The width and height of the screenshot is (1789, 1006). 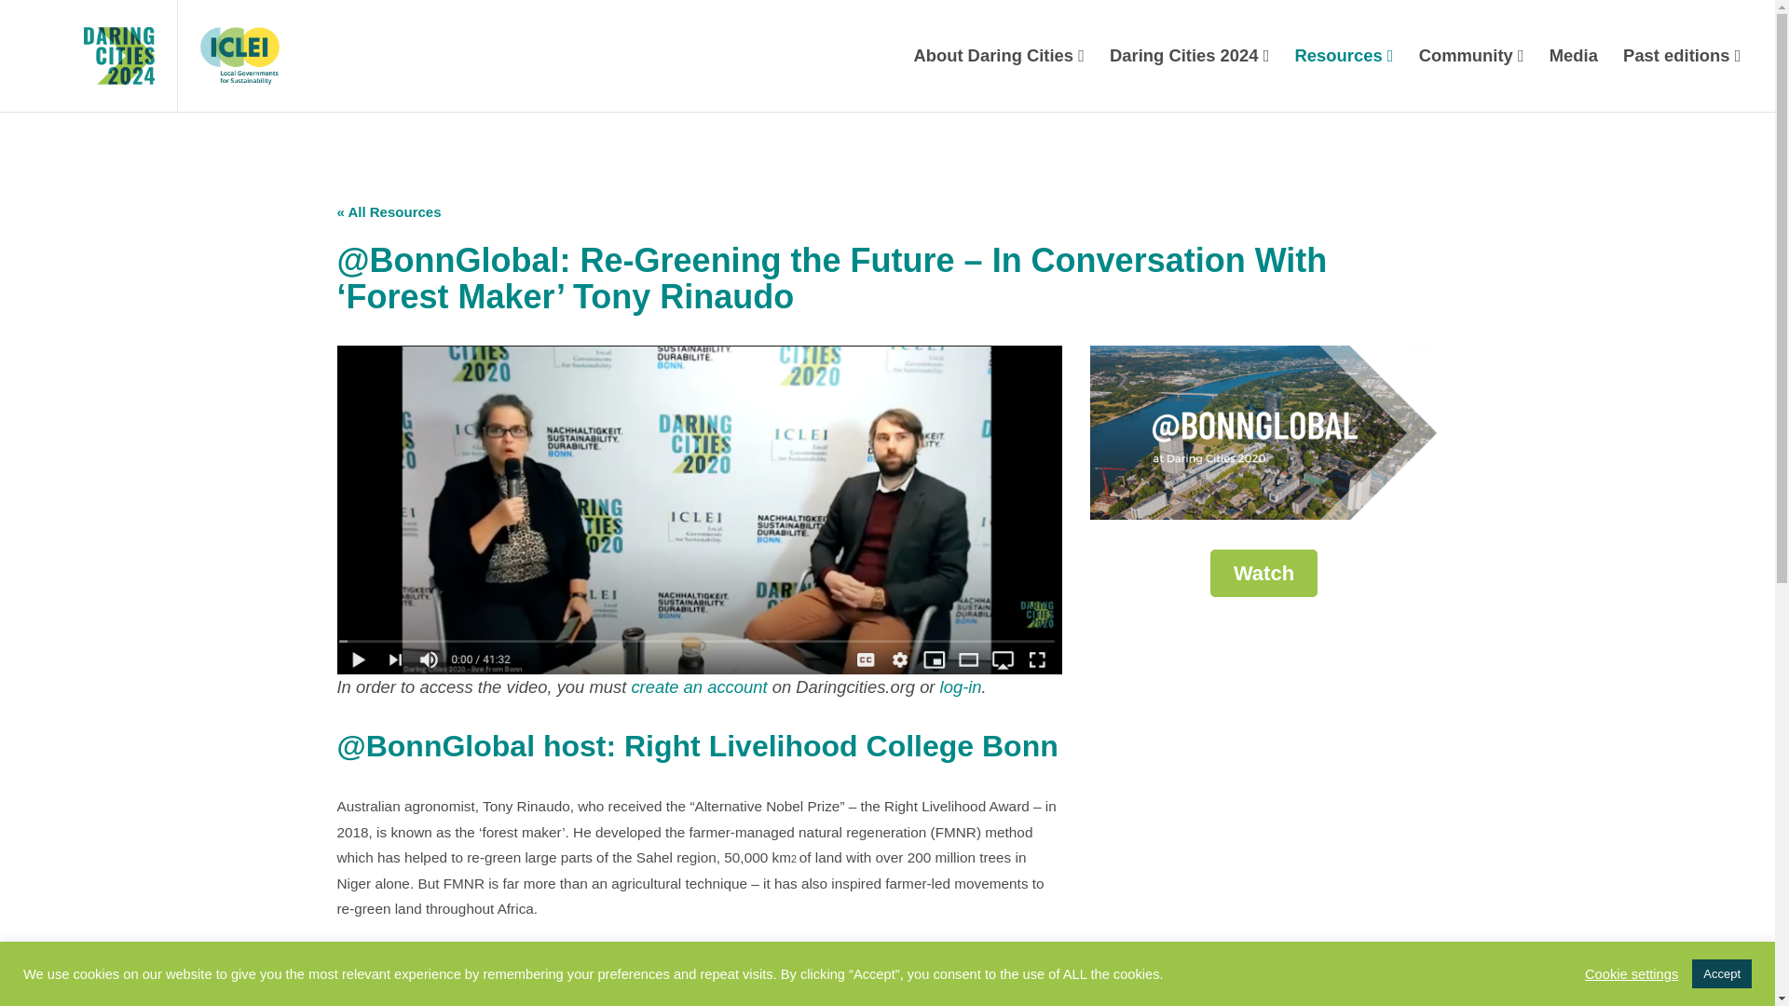 I want to click on Daring Cities, so click(x=88, y=56).